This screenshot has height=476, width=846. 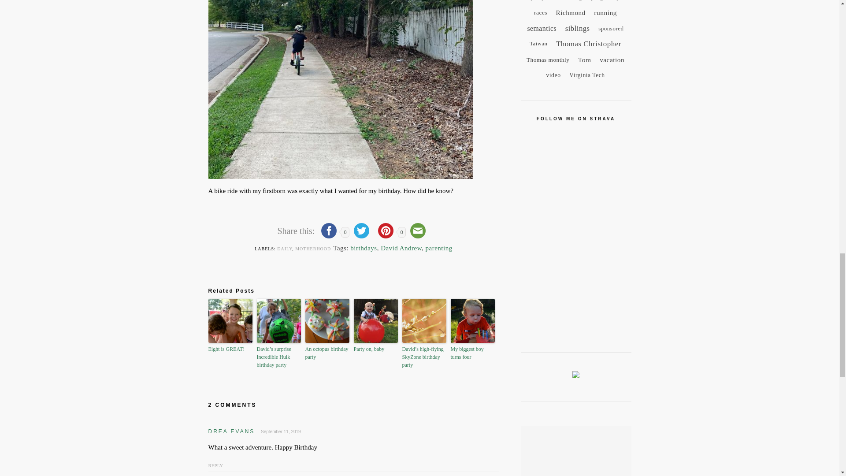 I want to click on Pinterest, so click(x=386, y=232).